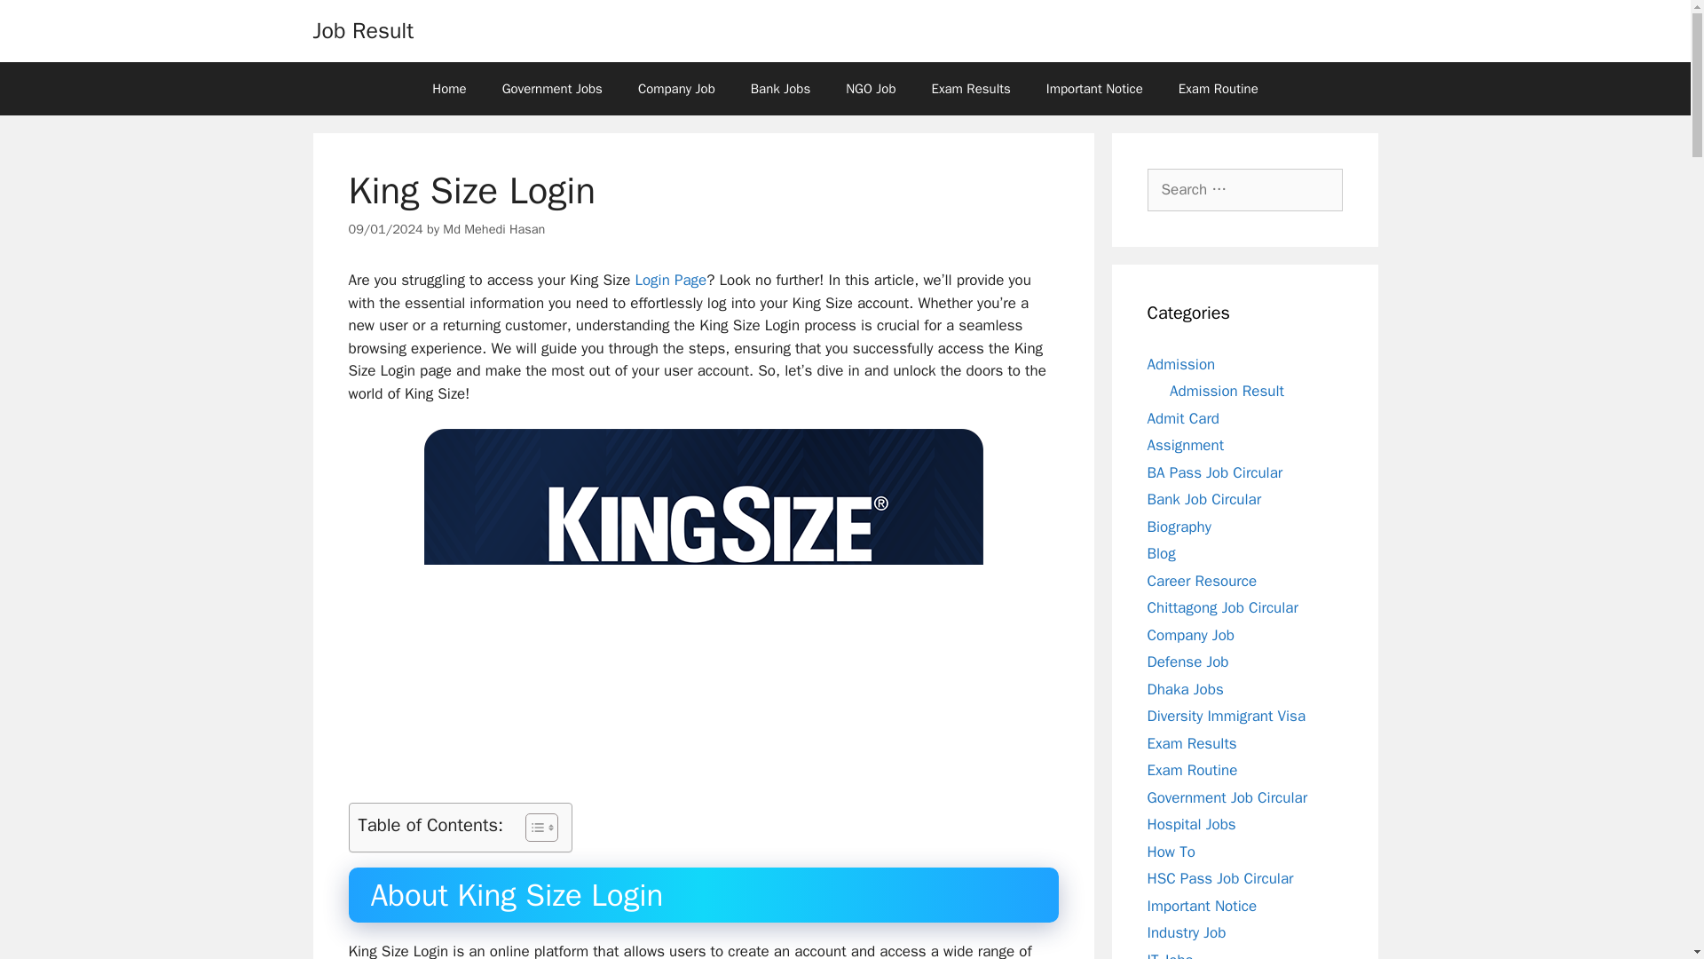 The image size is (1704, 959). Describe the element at coordinates (780, 89) in the screenshot. I see `Bank Jobs` at that location.